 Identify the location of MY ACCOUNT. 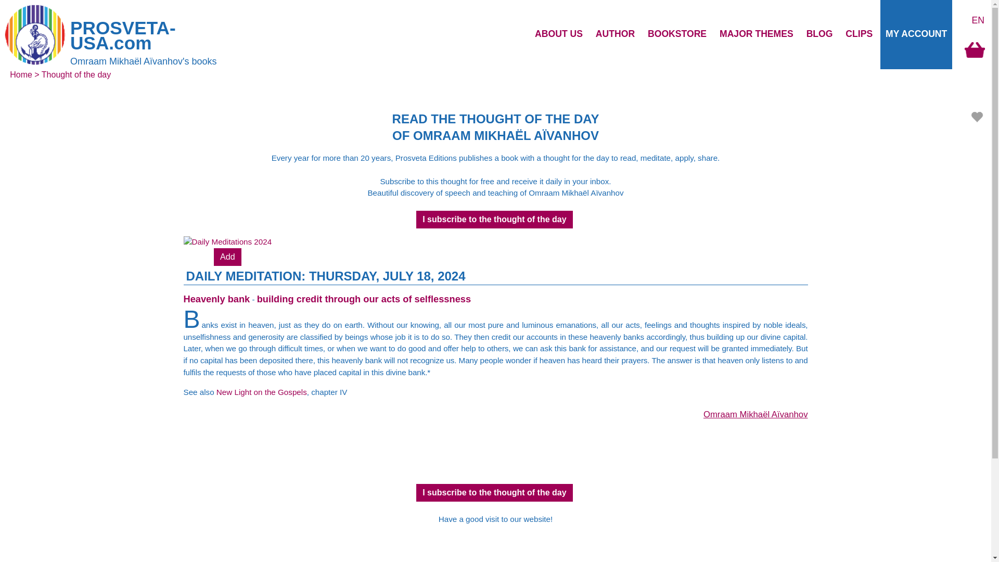
(916, 34).